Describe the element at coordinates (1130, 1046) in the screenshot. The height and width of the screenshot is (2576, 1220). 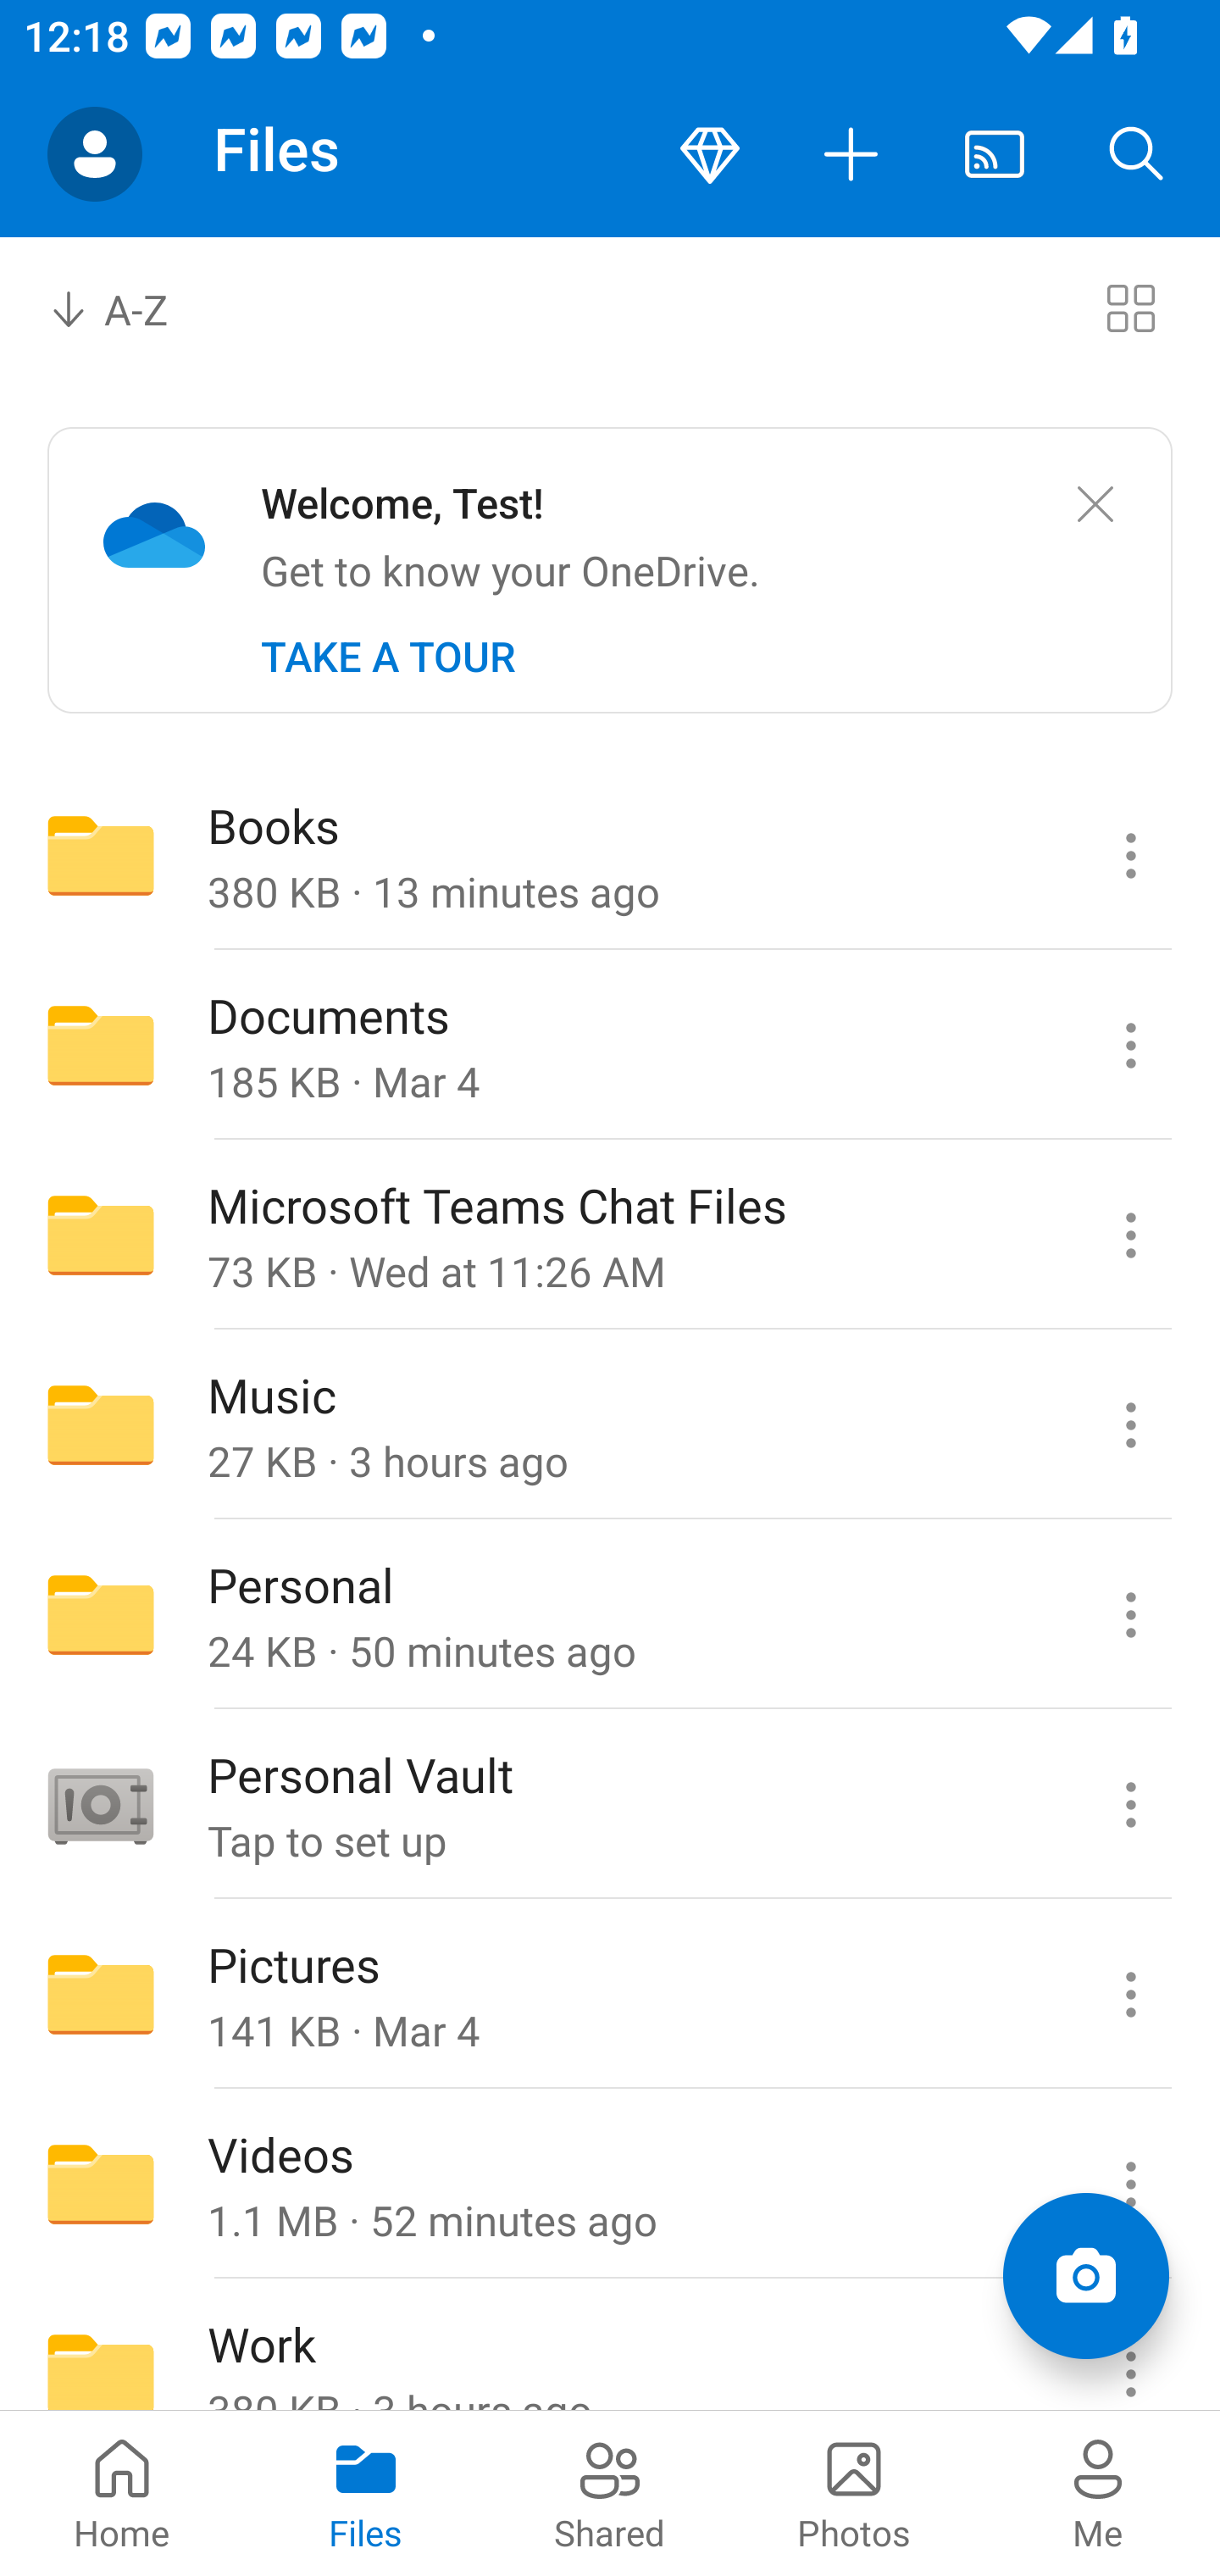
I see `Documents commands` at that location.